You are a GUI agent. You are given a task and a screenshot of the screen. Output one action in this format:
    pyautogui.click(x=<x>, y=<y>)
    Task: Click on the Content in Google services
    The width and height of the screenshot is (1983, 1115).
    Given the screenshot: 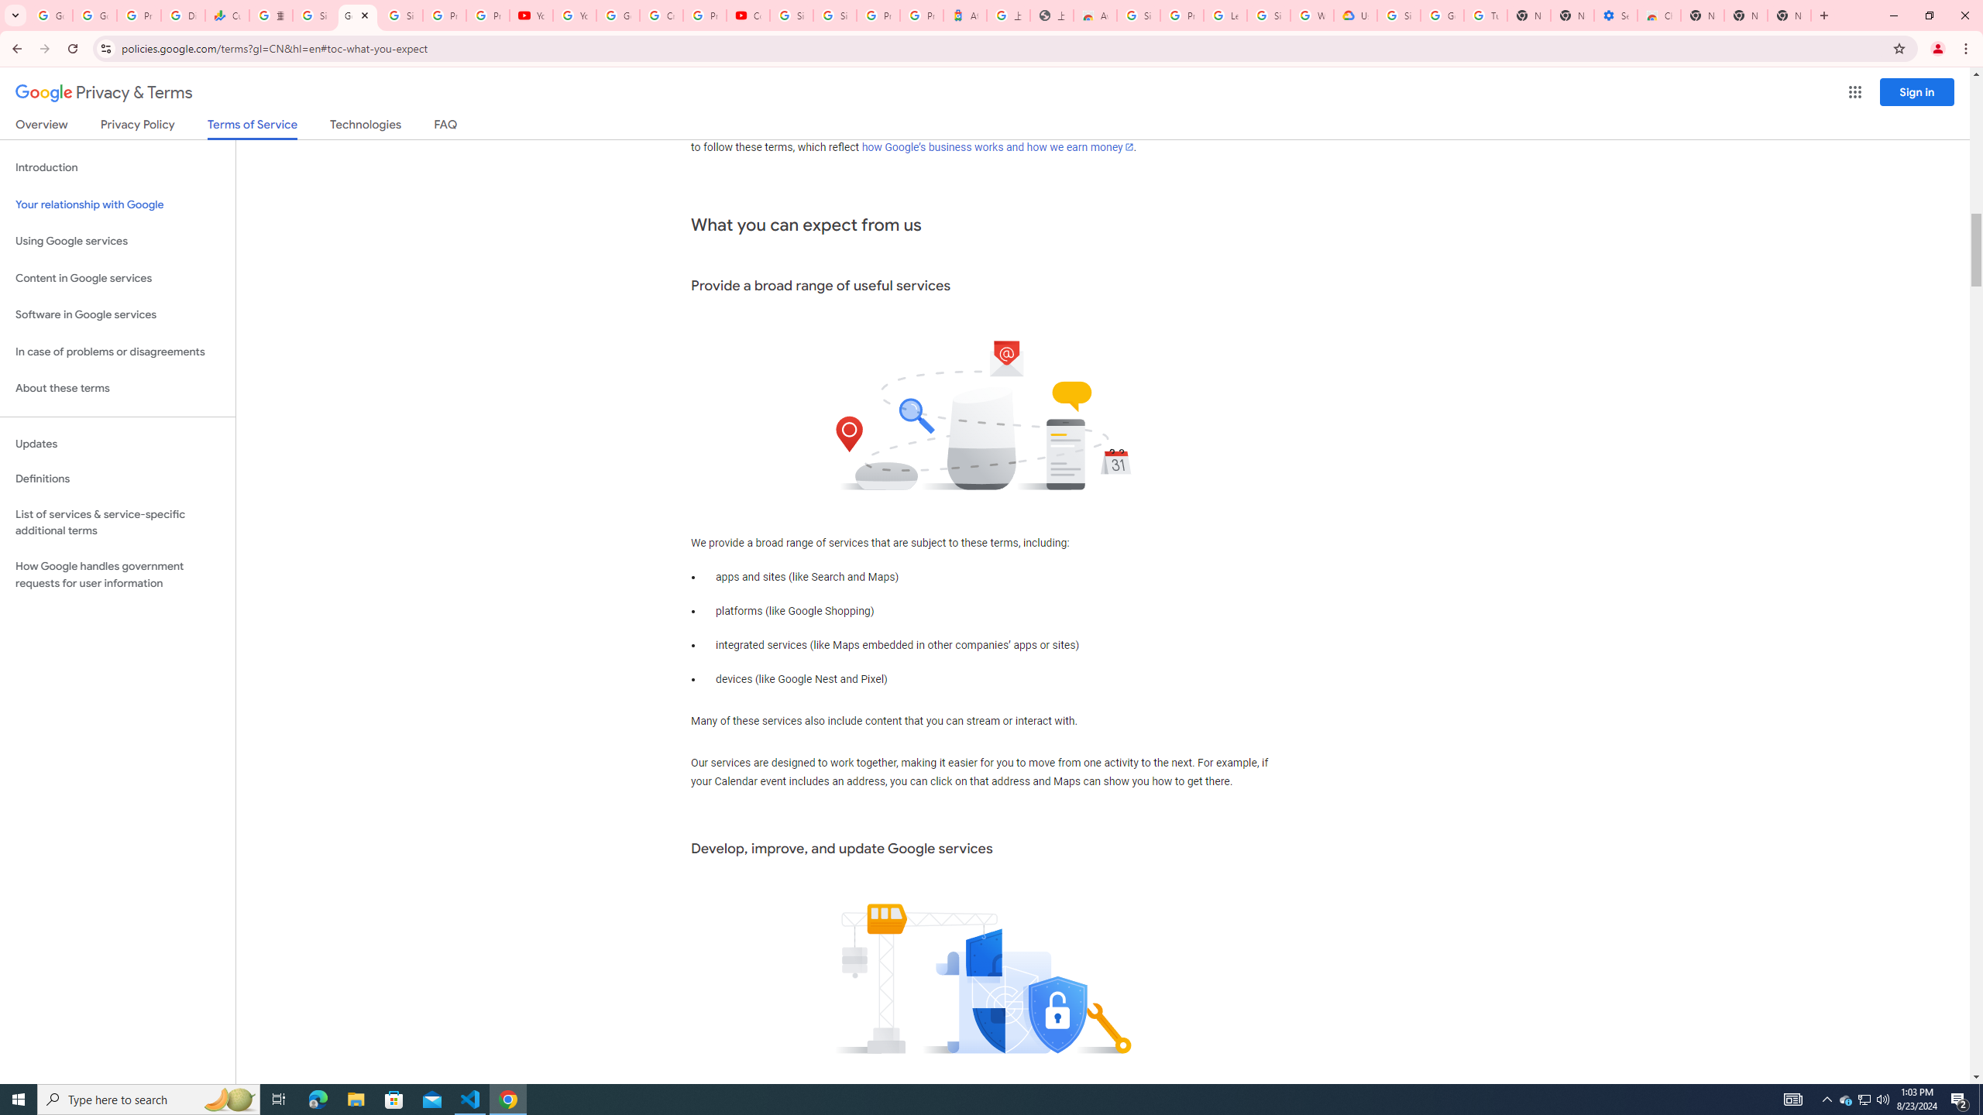 What is the action you would take?
    pyautogui.click(x=118, y=279)
    